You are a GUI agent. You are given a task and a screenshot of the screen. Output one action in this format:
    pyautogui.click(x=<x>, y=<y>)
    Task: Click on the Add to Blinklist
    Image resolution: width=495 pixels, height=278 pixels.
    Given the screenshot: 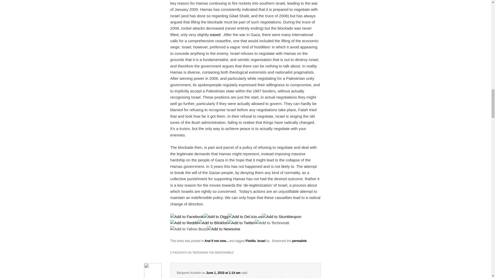 What is the action you would take?
    pyautogui.click(x=212, y=223)
    